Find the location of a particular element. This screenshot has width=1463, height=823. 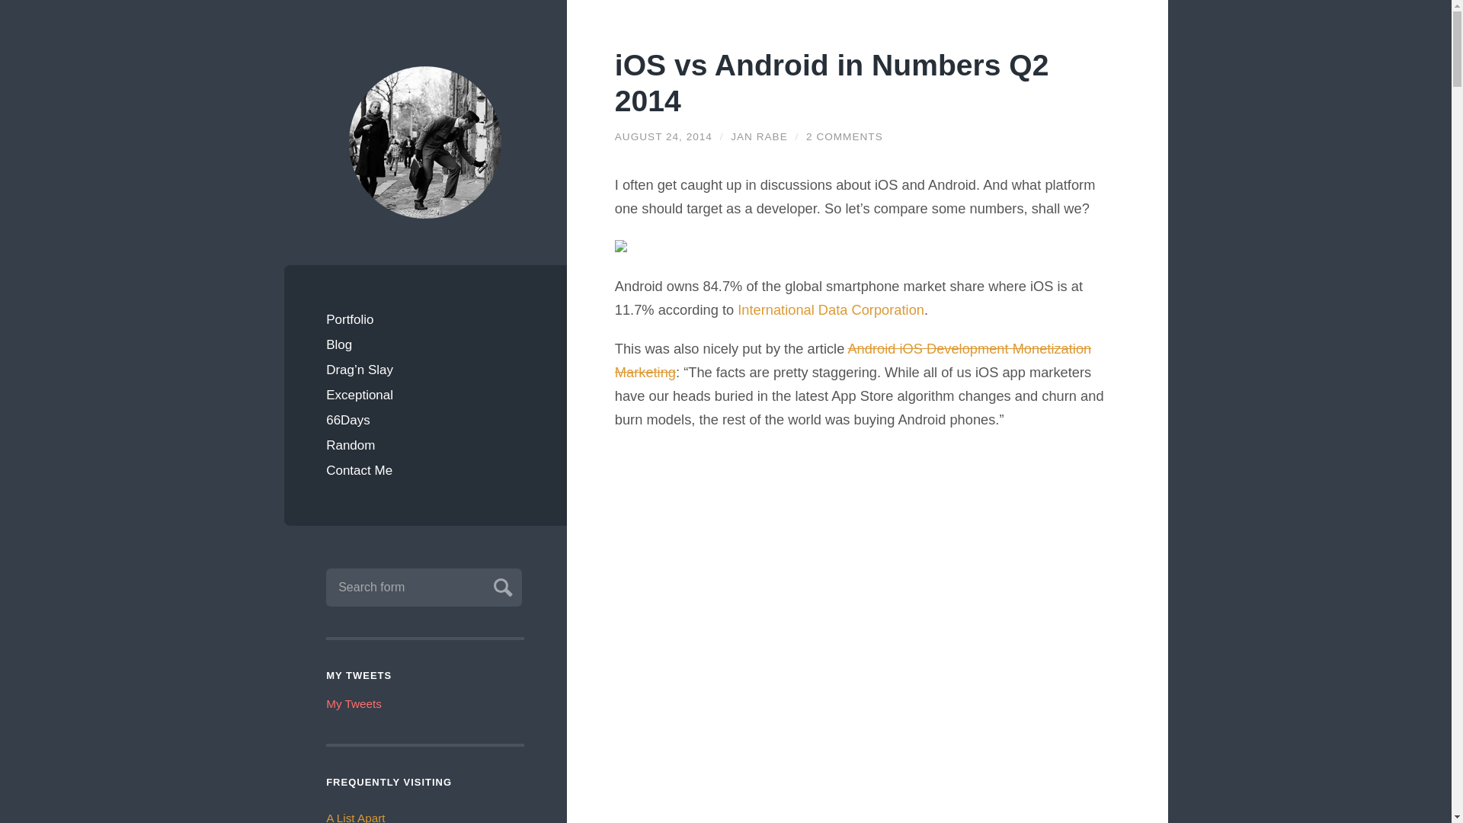

Blog is located at coordinates (425, 344).